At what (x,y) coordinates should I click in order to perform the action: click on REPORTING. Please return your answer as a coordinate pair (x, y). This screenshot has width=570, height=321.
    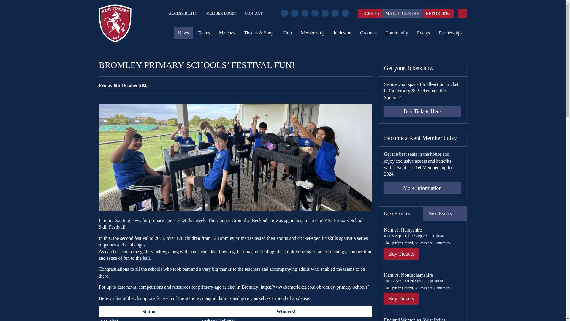
    Looking at the image, I should click on (438, 13).